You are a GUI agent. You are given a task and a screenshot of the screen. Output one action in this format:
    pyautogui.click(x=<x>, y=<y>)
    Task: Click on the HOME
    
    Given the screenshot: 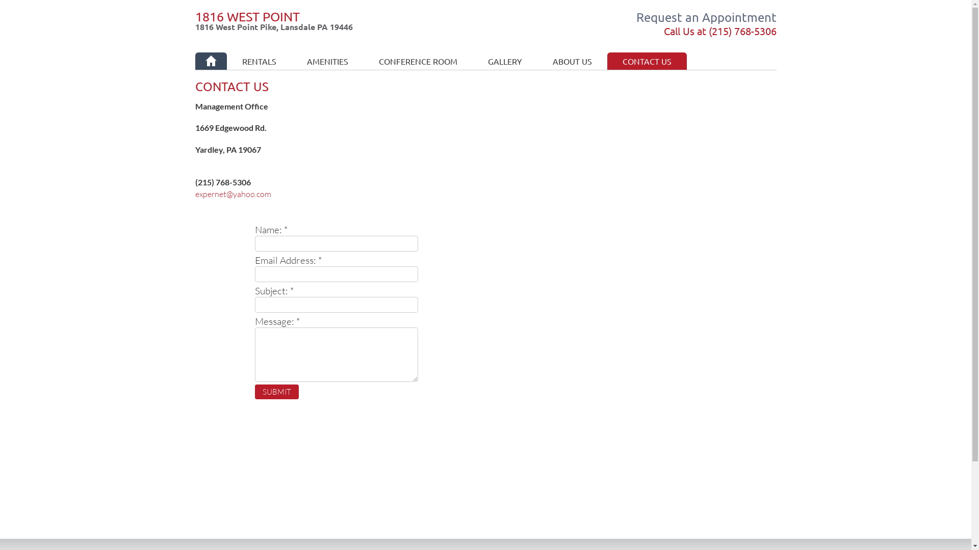 What is the action you would take?
    pyautogui.click(x=211, y=61)
    